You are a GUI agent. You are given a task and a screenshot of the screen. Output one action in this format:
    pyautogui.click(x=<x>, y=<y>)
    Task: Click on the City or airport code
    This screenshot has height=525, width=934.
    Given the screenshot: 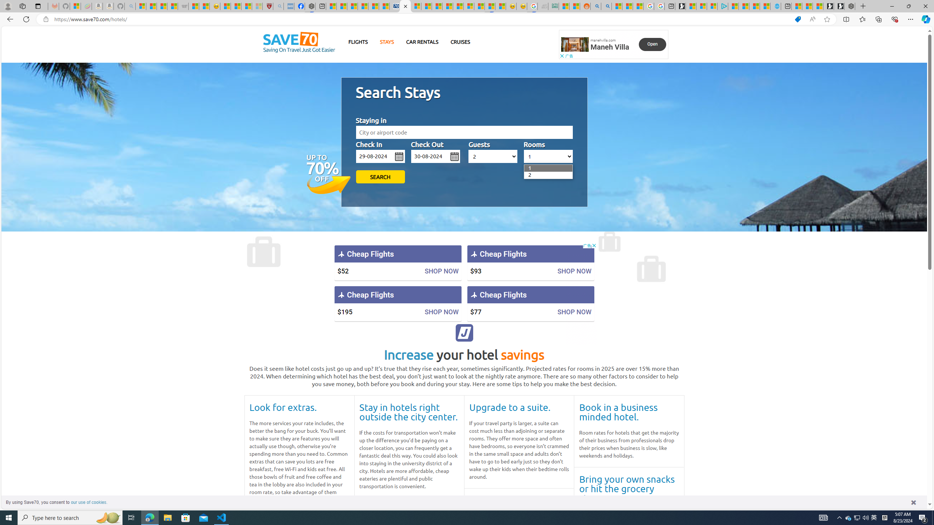 What is the action you would take?
    pyautogui.click(x=464, y=132)
    